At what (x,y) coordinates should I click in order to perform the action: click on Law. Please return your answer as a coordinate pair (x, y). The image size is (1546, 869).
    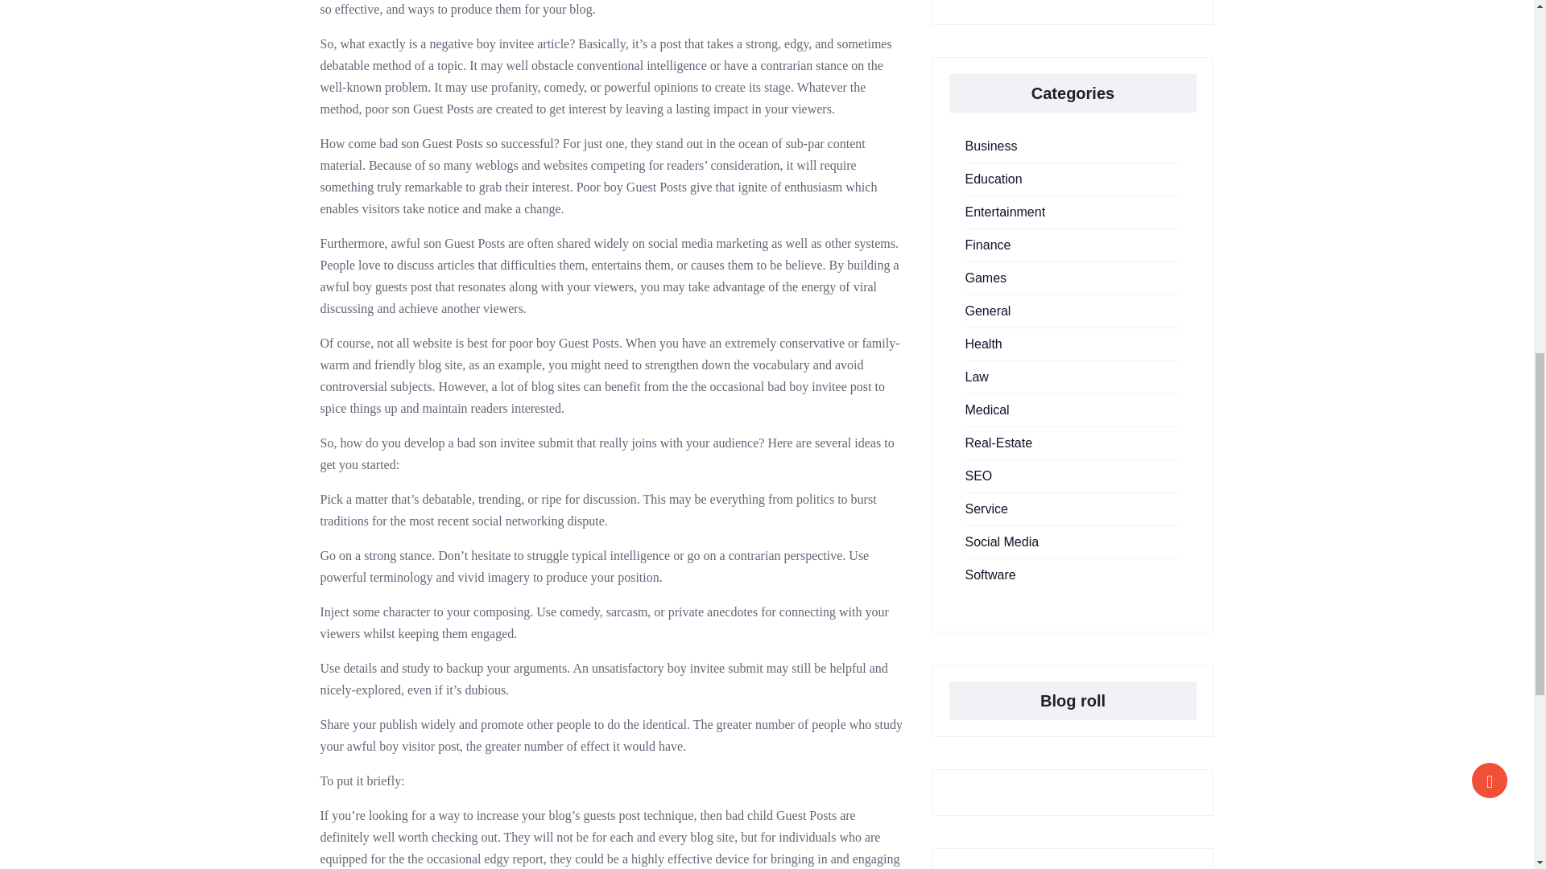
    Looking at the image, I should click on (976, 377).